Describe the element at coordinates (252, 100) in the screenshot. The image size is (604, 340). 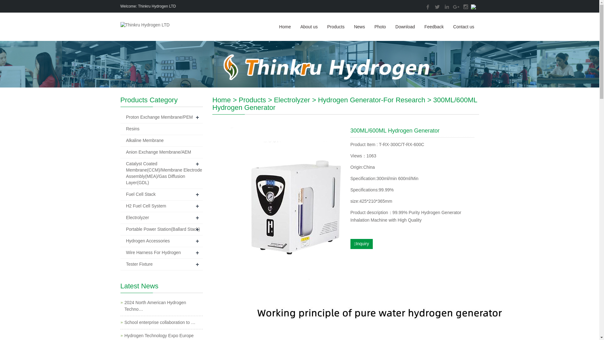
I see `Products` at that location.